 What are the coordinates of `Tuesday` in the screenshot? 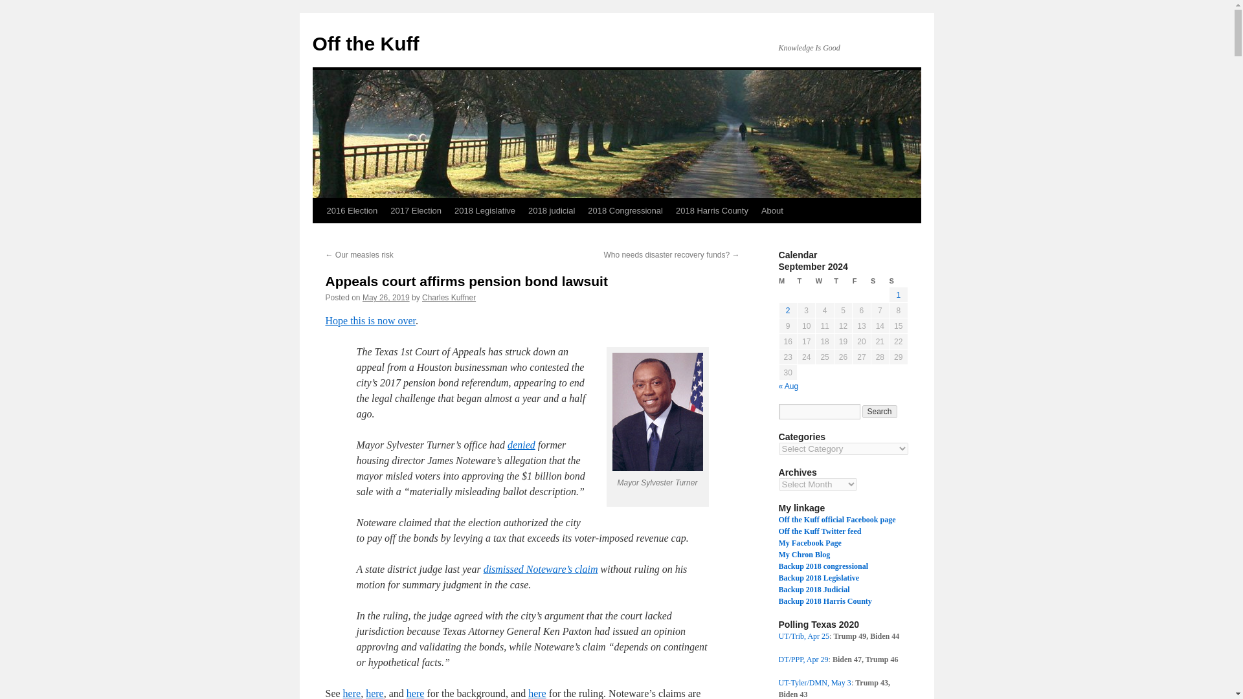 It's located at (805, 281).